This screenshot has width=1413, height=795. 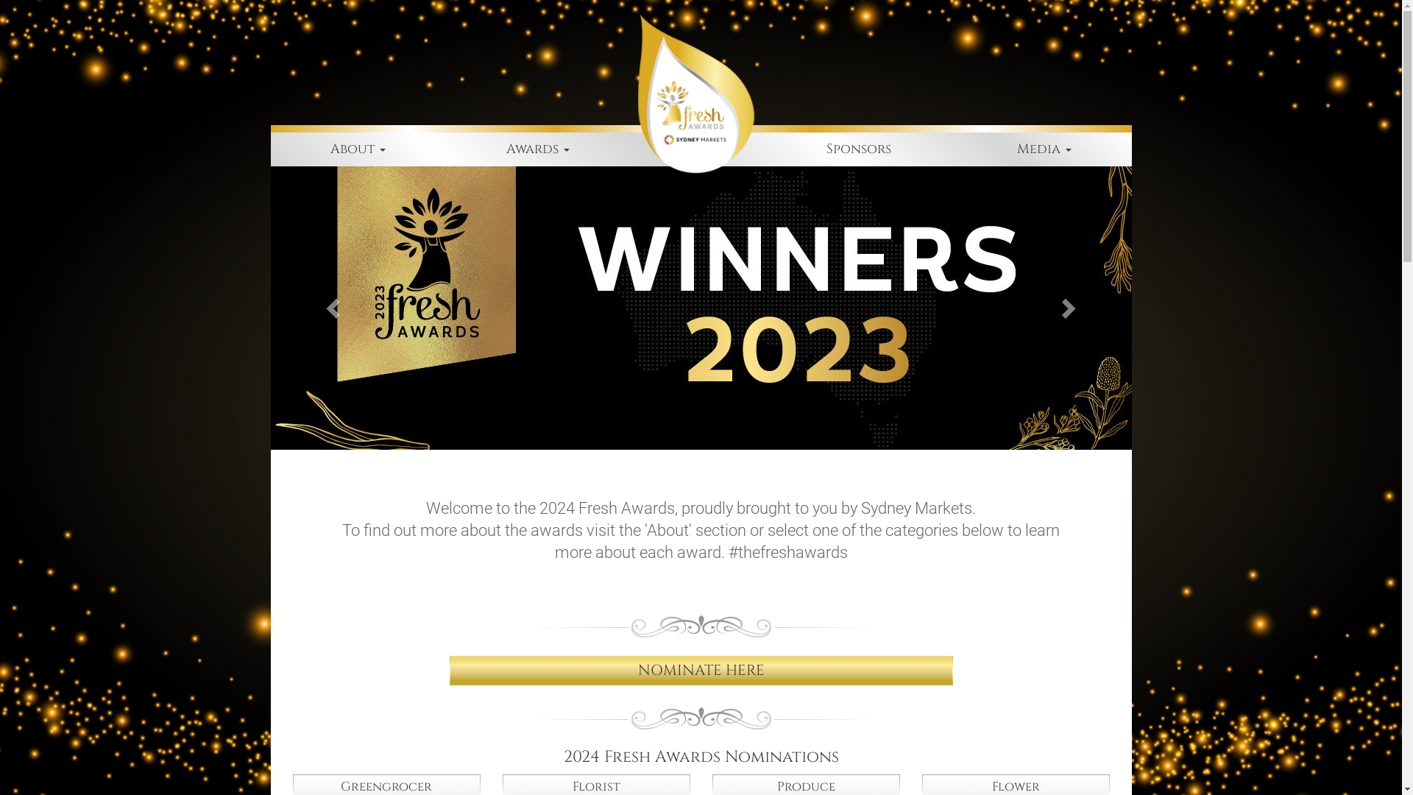 What do you see at coordinates (358, 149) in the screenshot?
I see `About` at bounding box center [358, 149].